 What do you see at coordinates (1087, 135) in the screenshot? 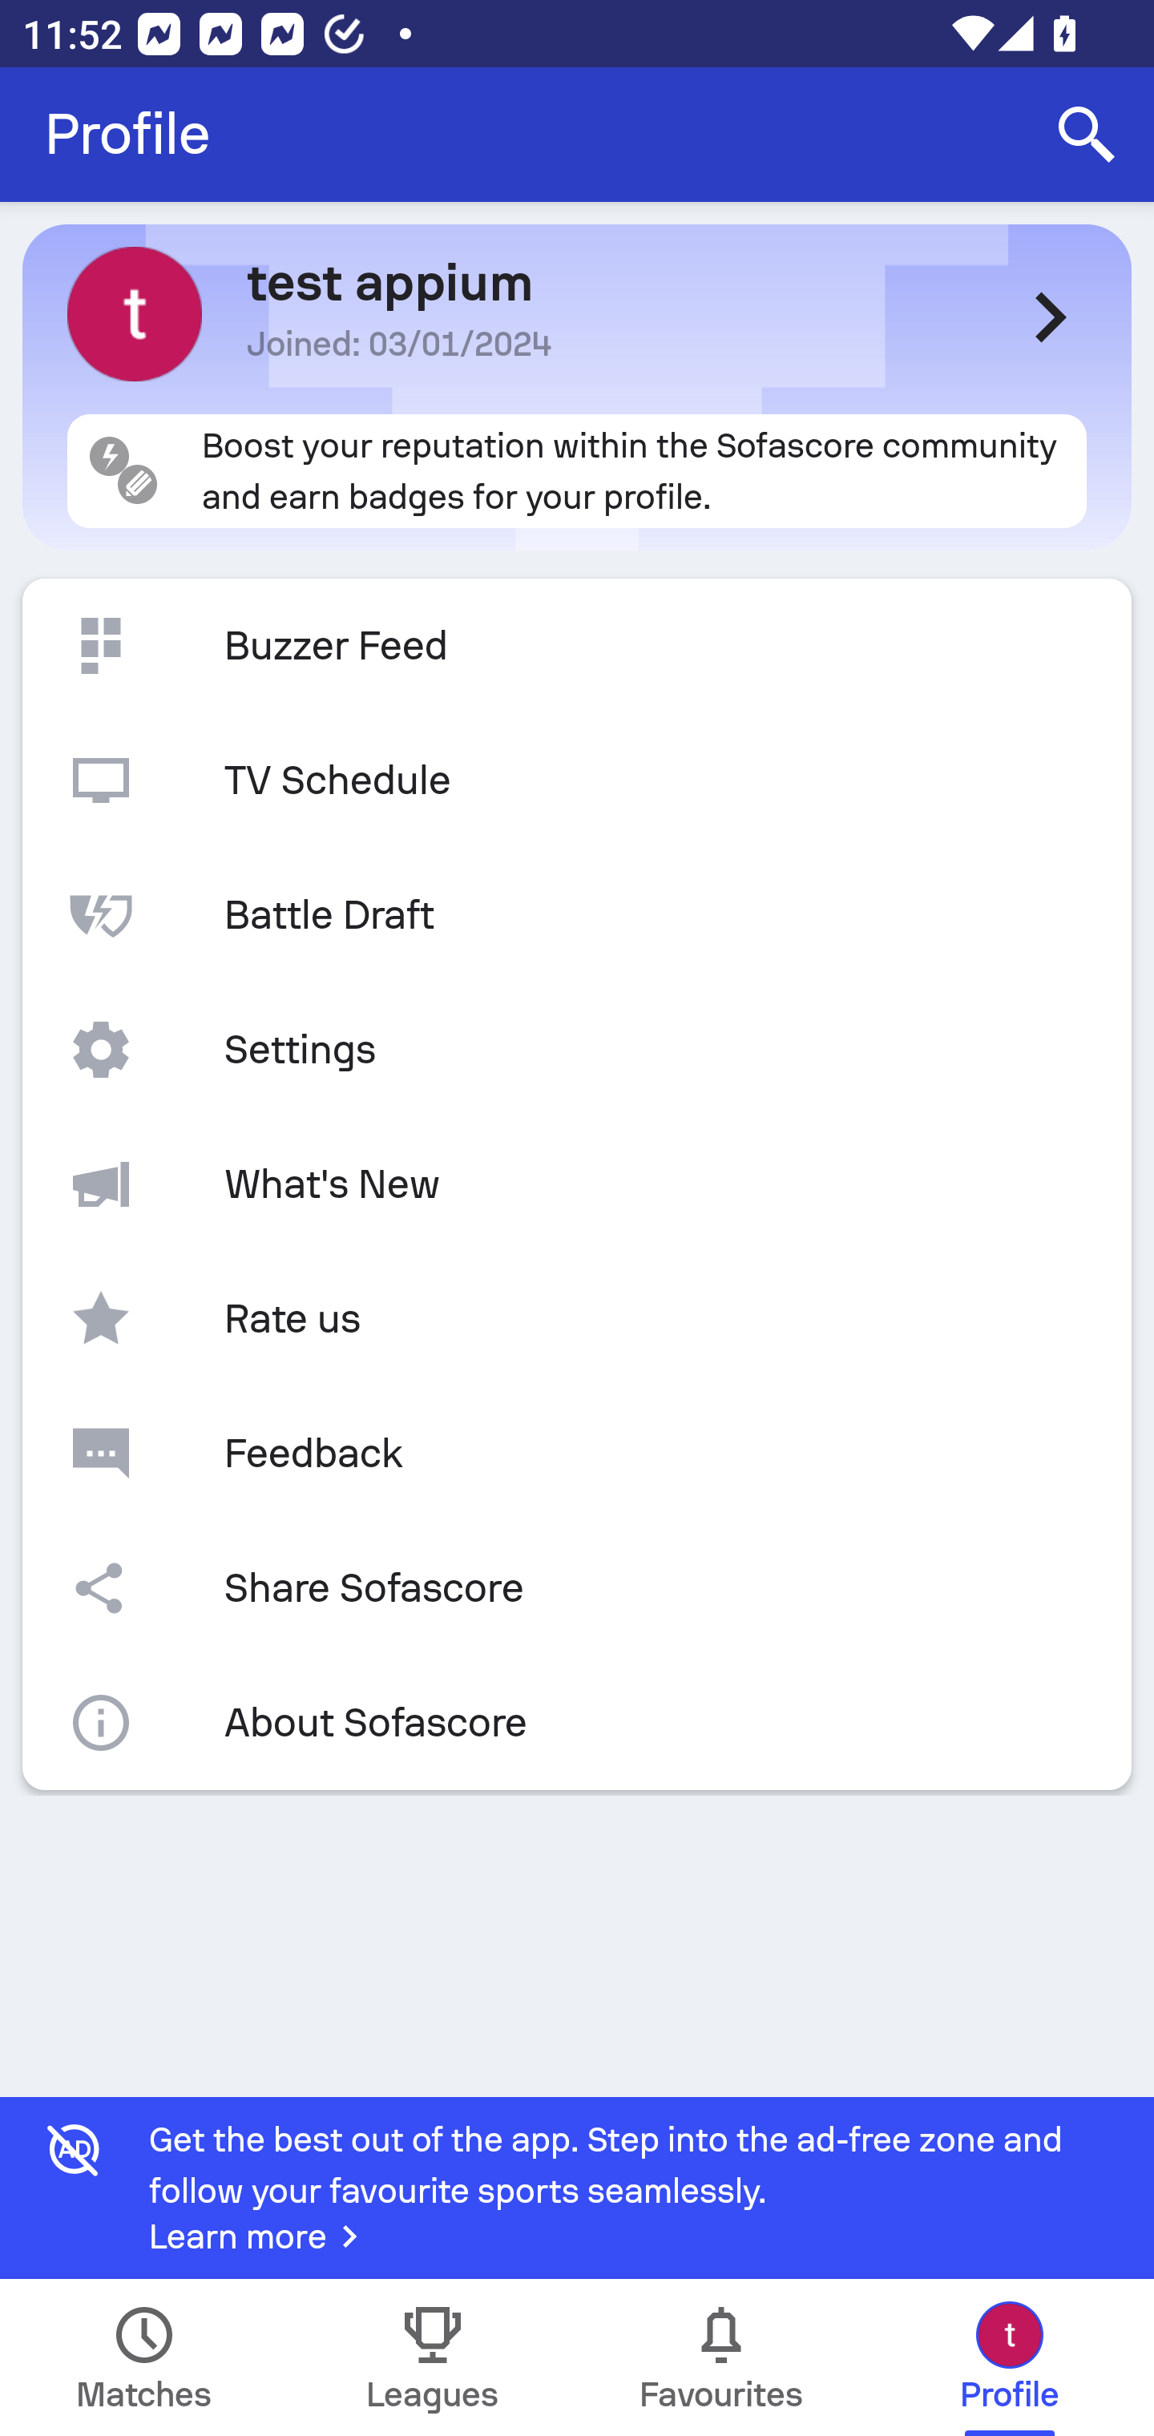
I see `Search` at bounding box center [1087, 135].